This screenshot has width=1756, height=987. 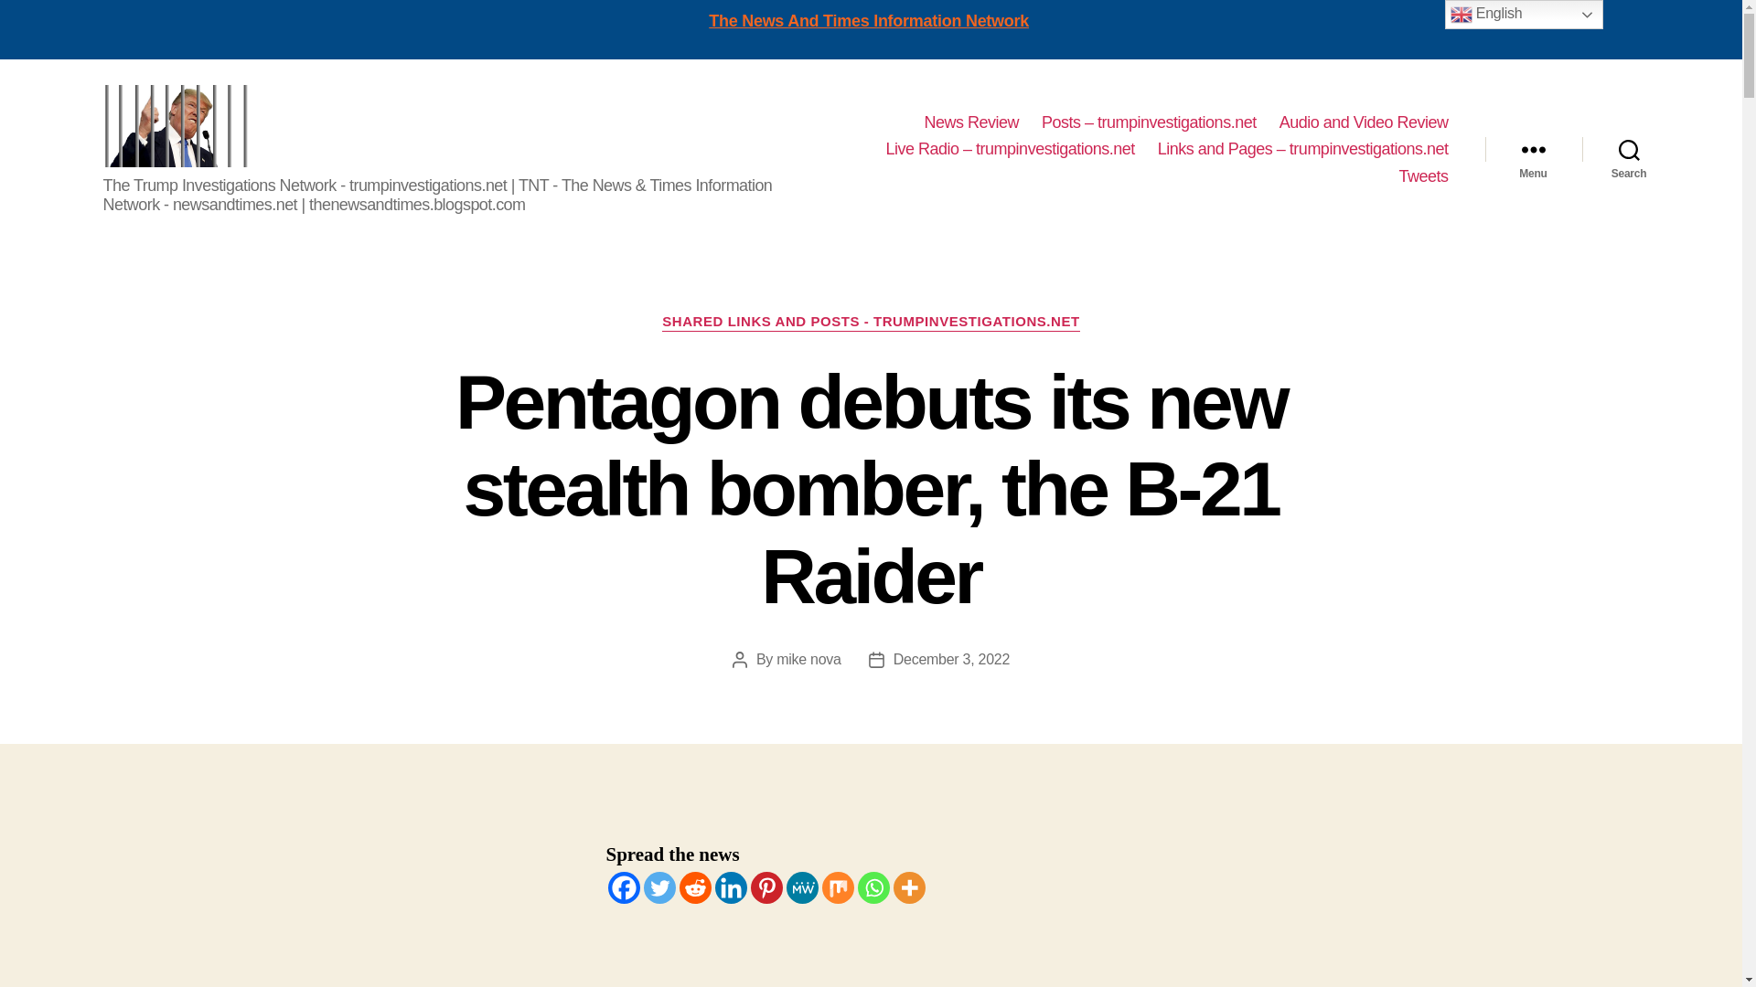 What do you see at coordinates (838, 887) in the screenshot?
I see `Mix` at bounding box center [838, 887].